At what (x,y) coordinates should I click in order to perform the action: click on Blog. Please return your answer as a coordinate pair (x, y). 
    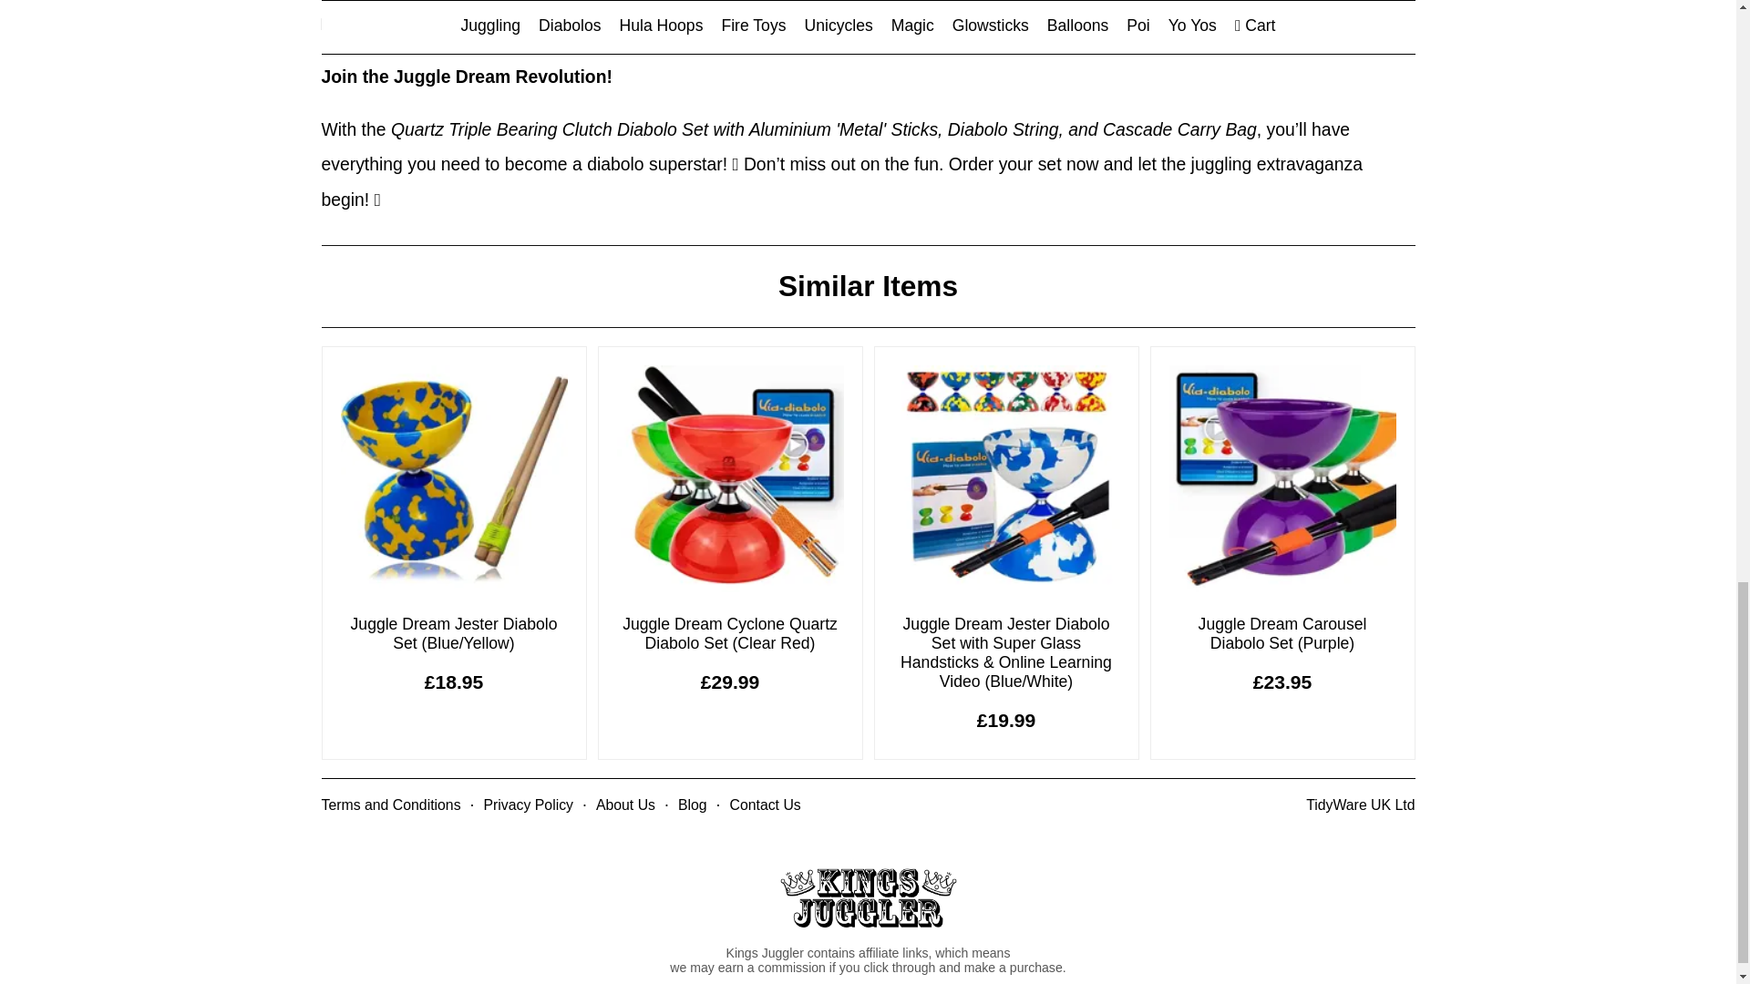
    Looking at the image, I should click on (693, 805).